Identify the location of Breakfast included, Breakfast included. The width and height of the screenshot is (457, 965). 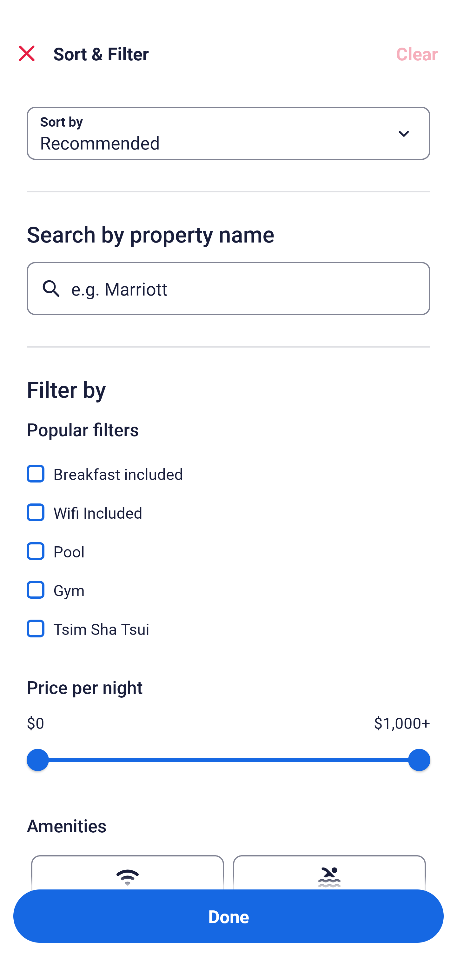
(228, 467).